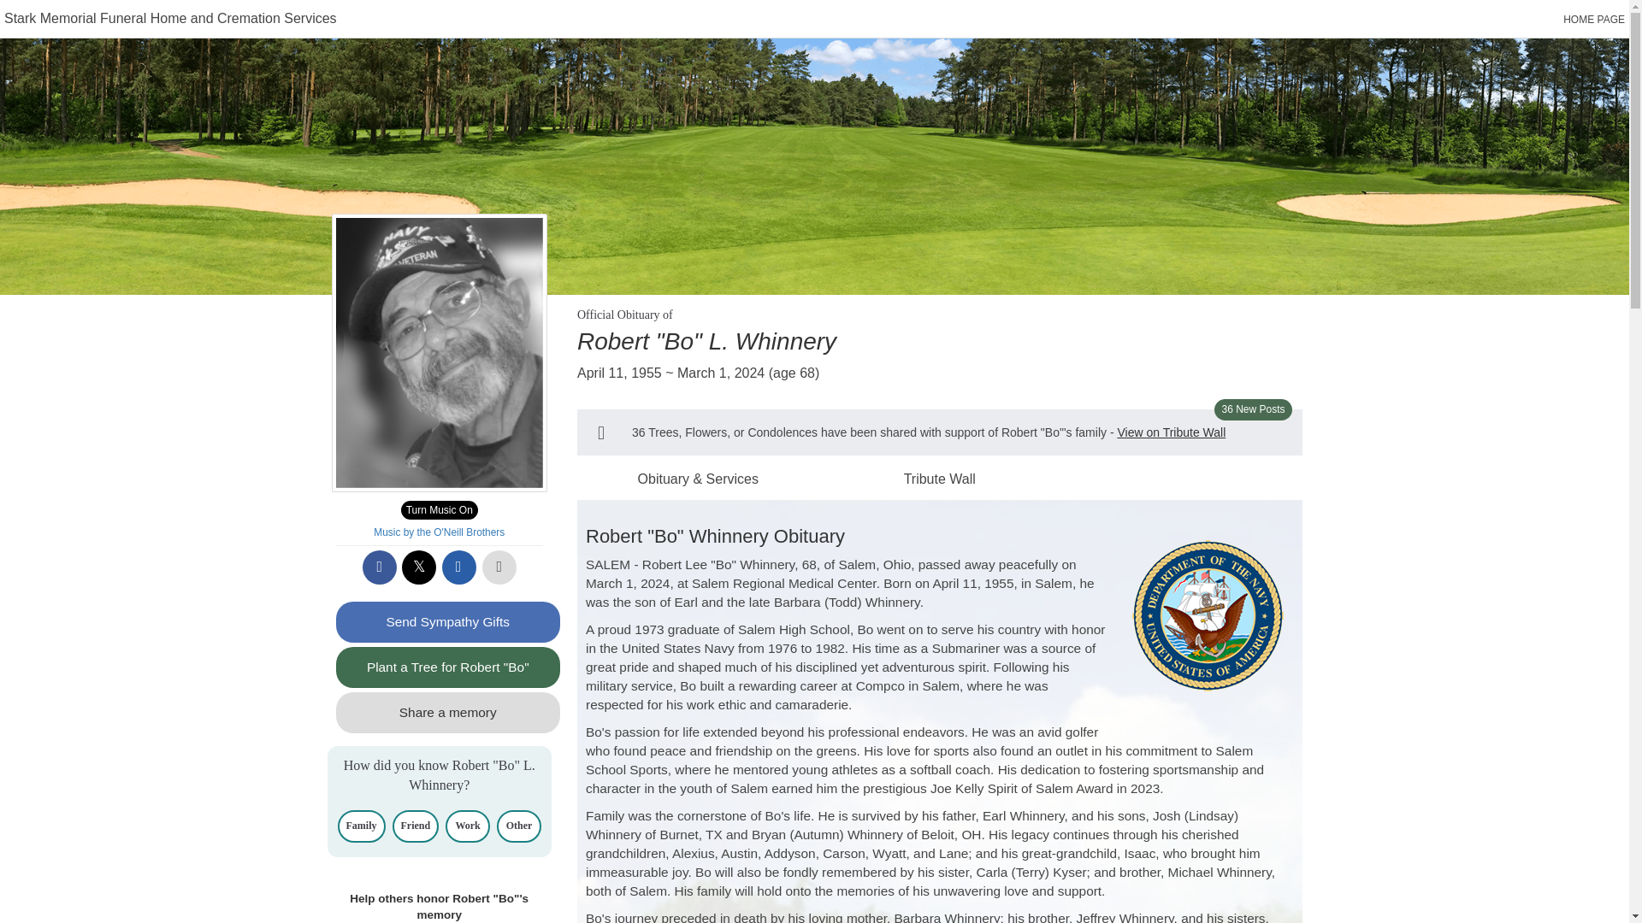 The image size is (1642, 923). Describe the element at coordinates (170, 18) in the screenshot. I see `Stark Memorial Funeral Home and Cremation Services` at that location.